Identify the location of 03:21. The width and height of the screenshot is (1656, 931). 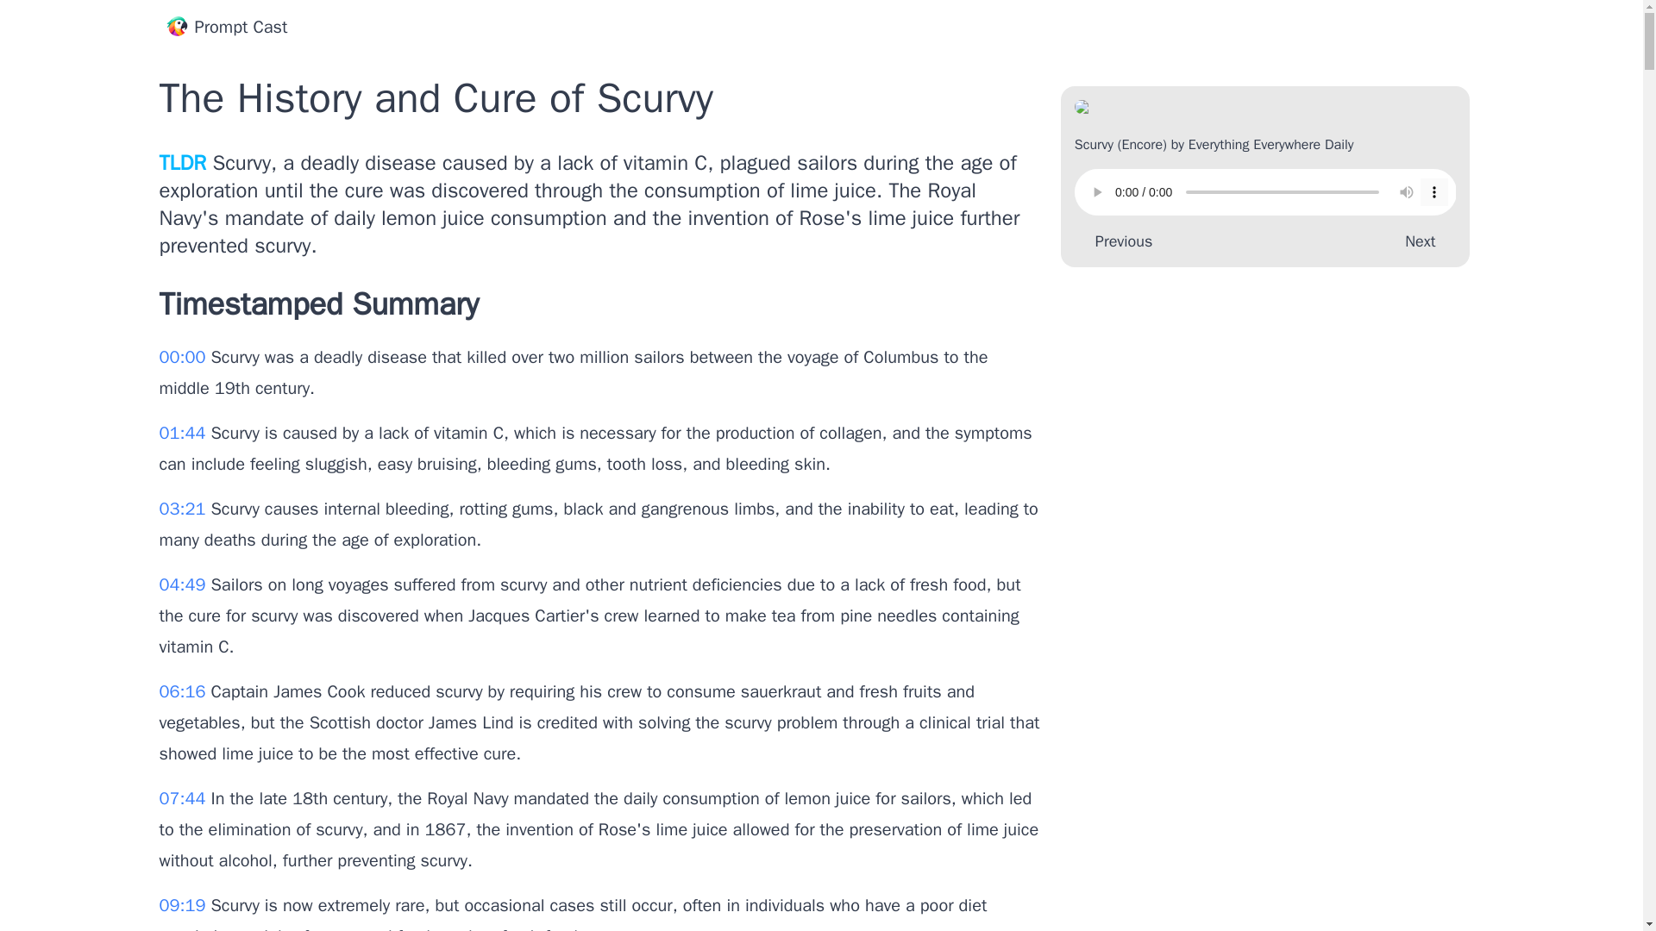
(185, 509).